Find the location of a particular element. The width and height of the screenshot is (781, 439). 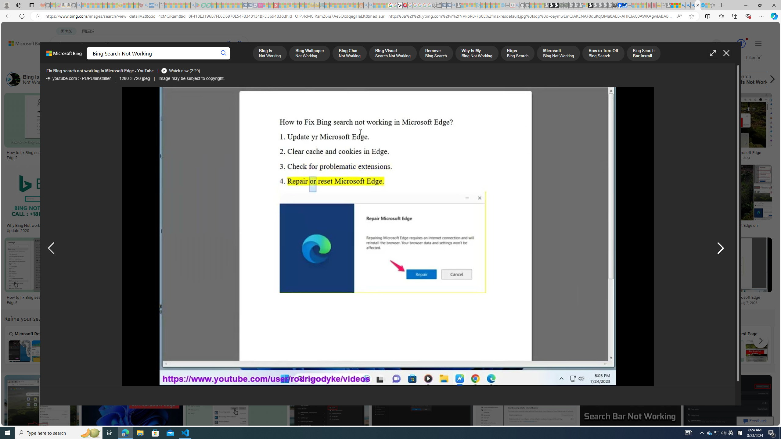

Microsoft Rewards Bing Search Not Working is located at coordinates (31, 351).